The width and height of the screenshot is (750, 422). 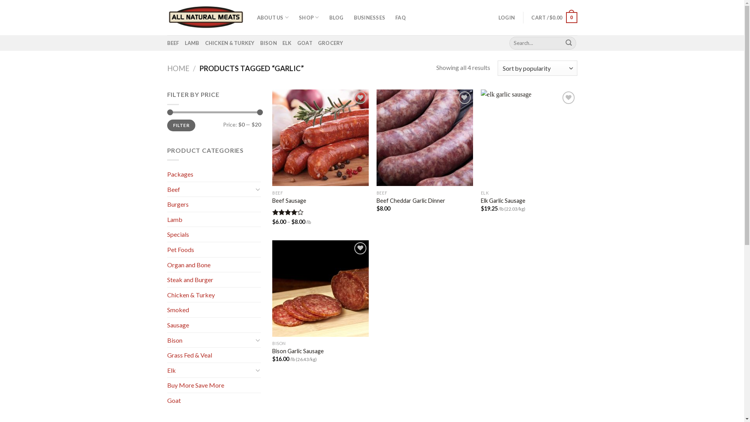 What do you see at coordinates (298, 352) in the screenshot?
I see `Bison Garlic Sausage` at bounding box center [298, 352].